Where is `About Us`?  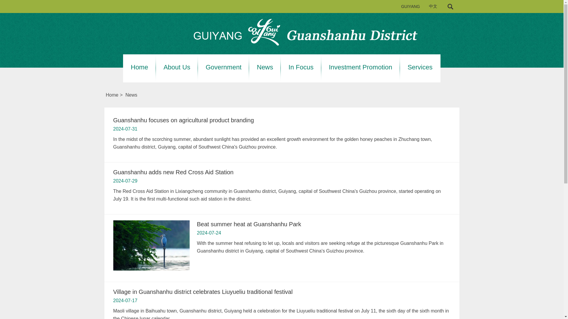 About Us is located at coordinates (177, 67).